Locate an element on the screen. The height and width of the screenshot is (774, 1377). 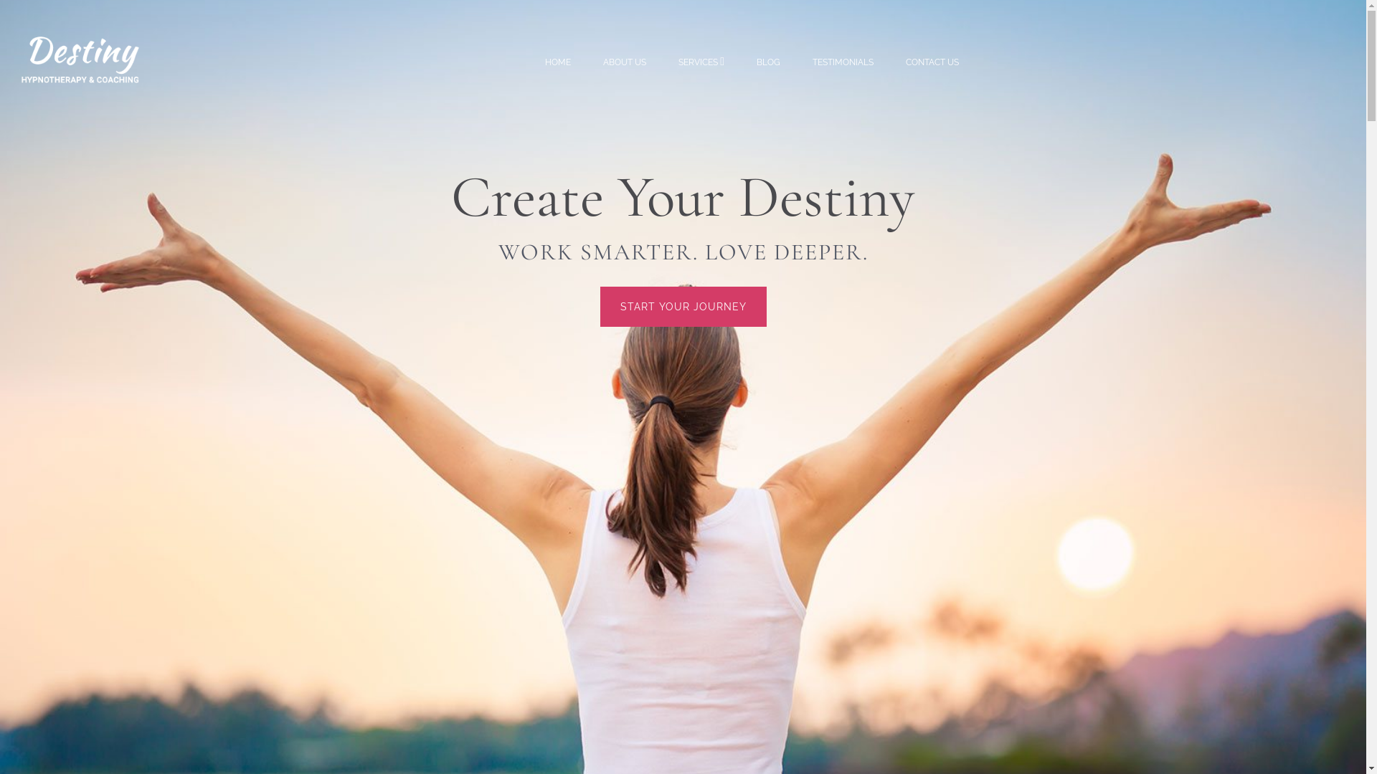
DESTINY HYPNOTHERAPY & COACHING is located at coordinates (93, 60).